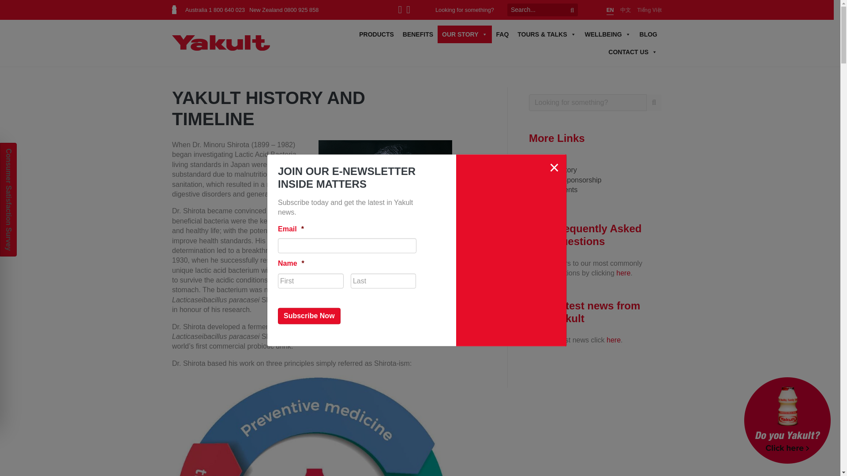 This screenshot has width=847, height=476. Describe the element at coordinates (608, 34) in the screenshot. I see `WELLBEING` at that location.